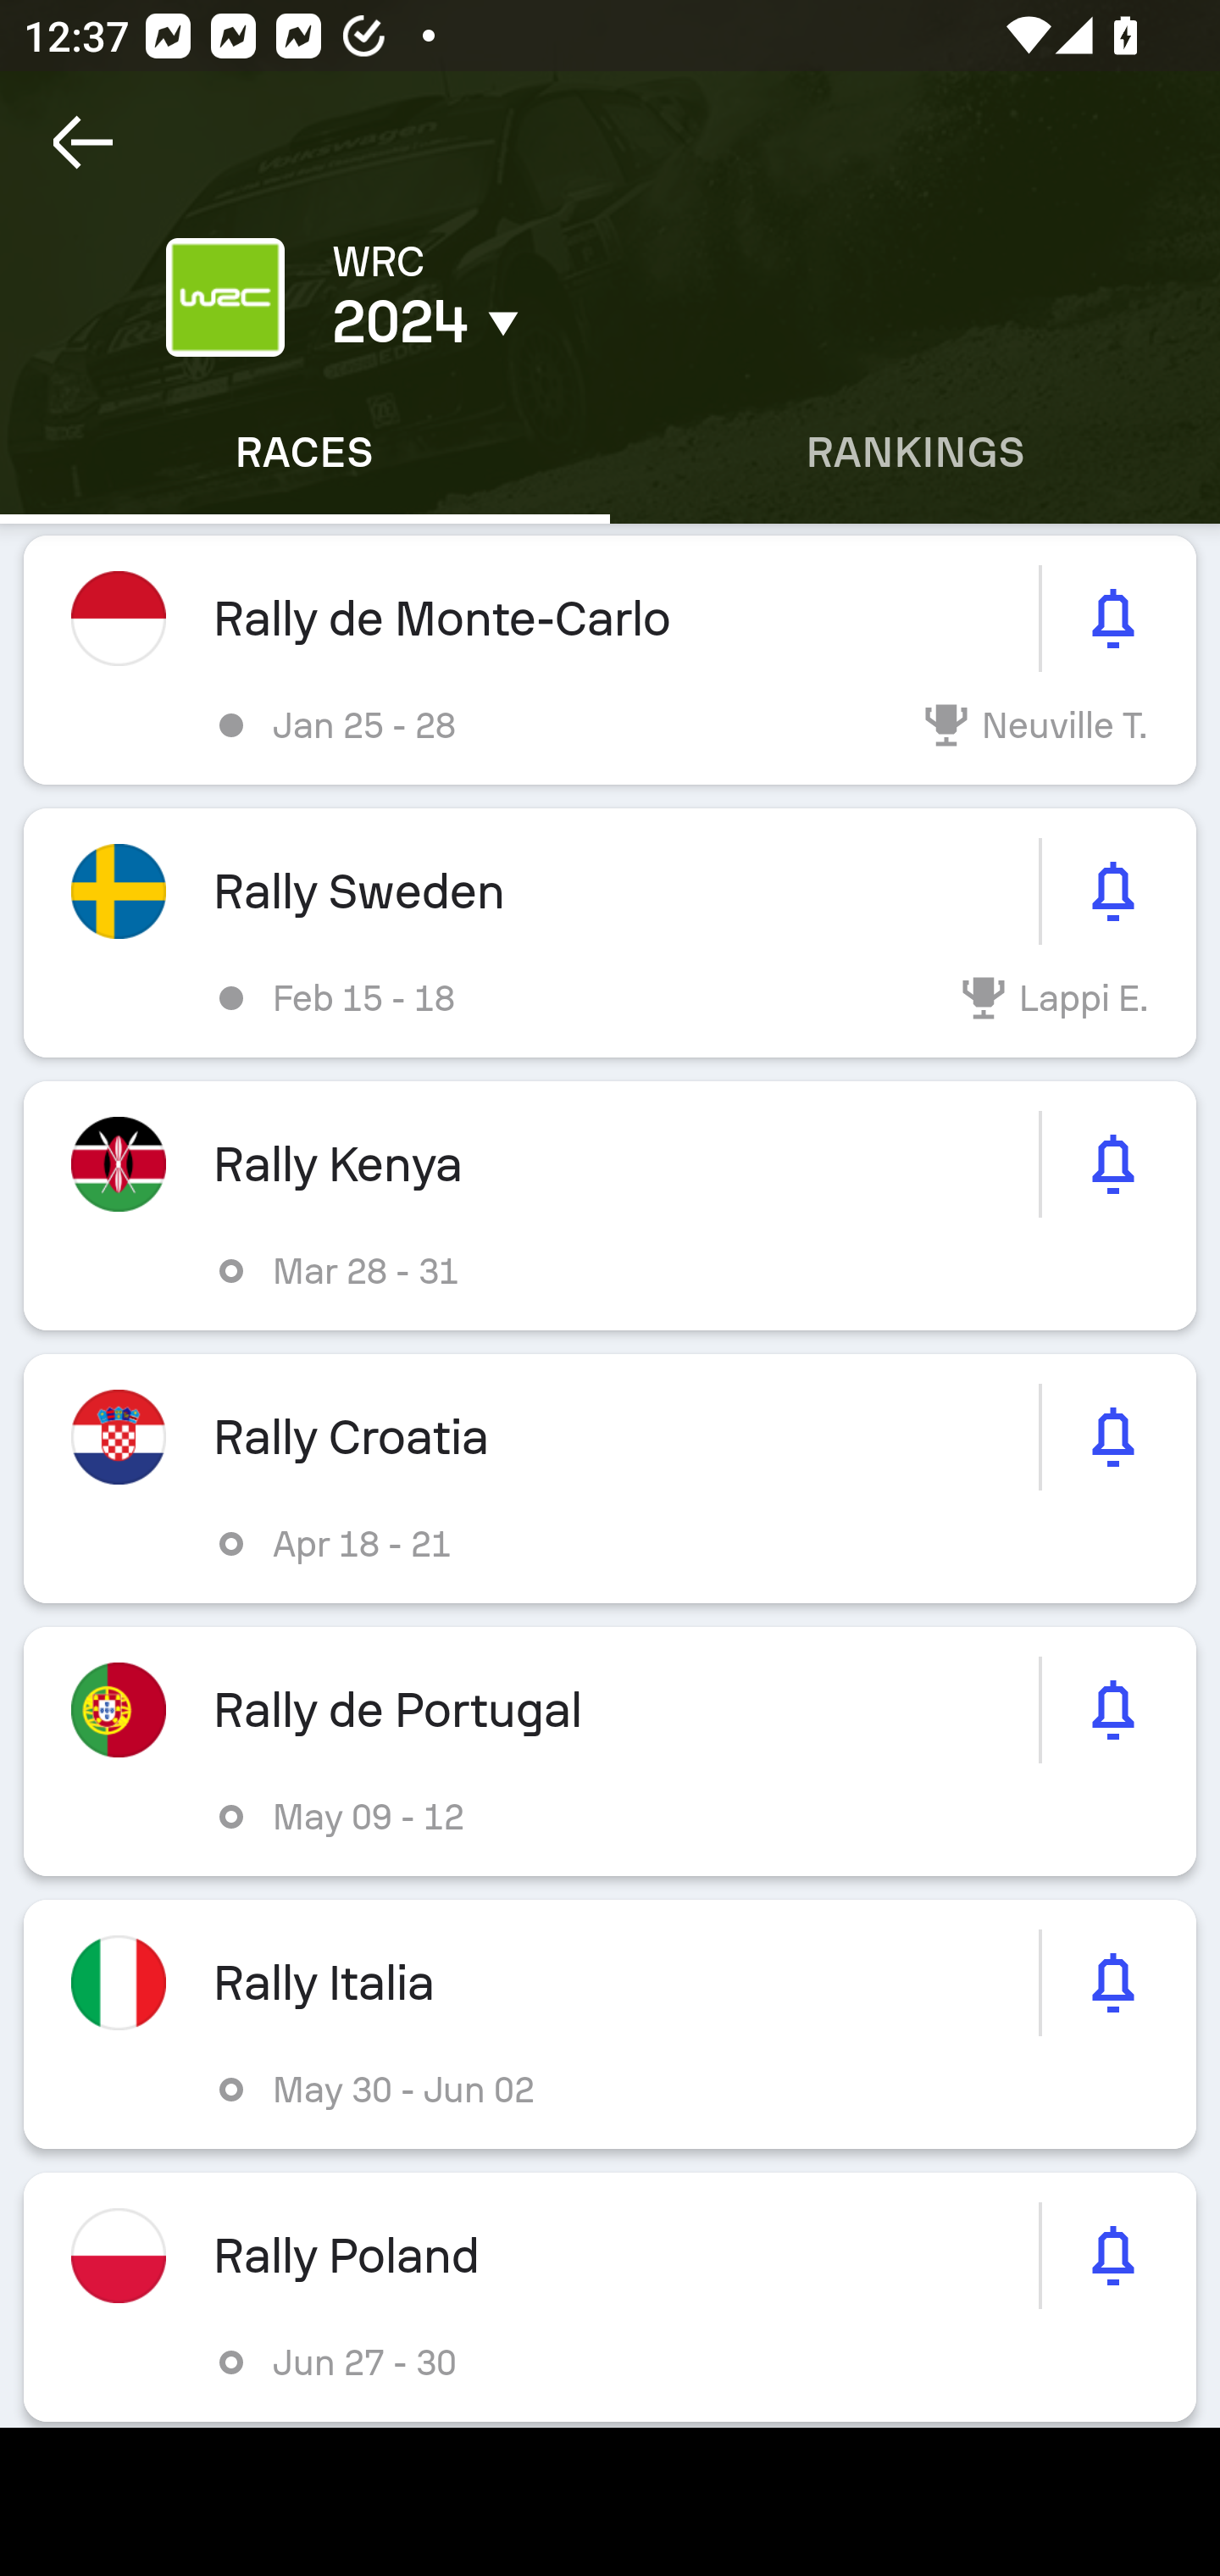 Image resolution: width=1220 pixels, height=2576 pixels. What do you see at coordinates (610, 1752) in the screenshot?
I see `Rally de Portugal picture May 09 - 12` at bounding box center [610, 1752].